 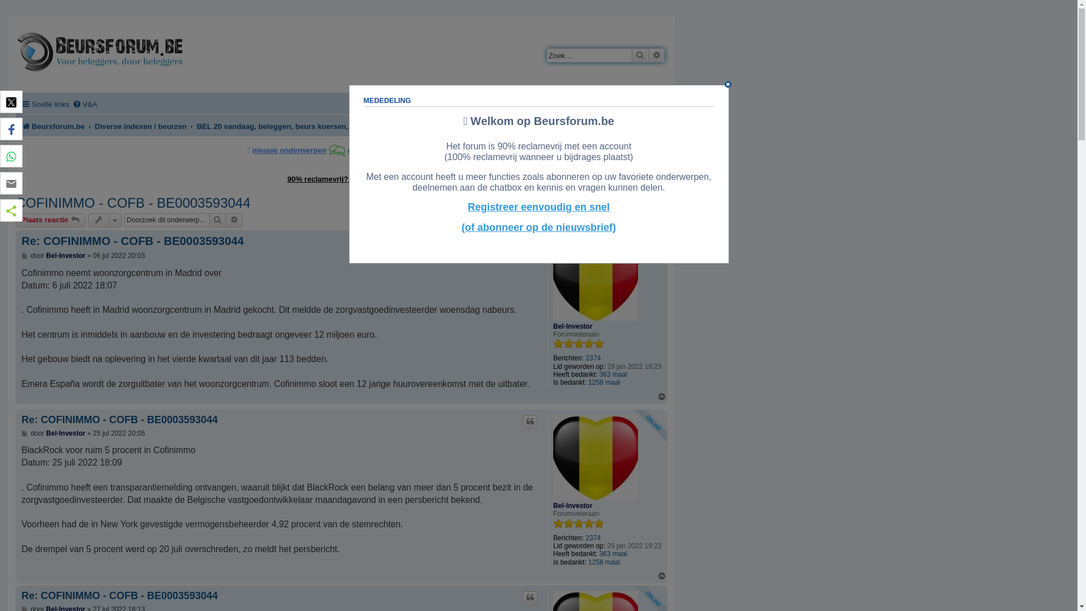 I want to click on Actieve onderwerpen, so click(x=551, y=127).